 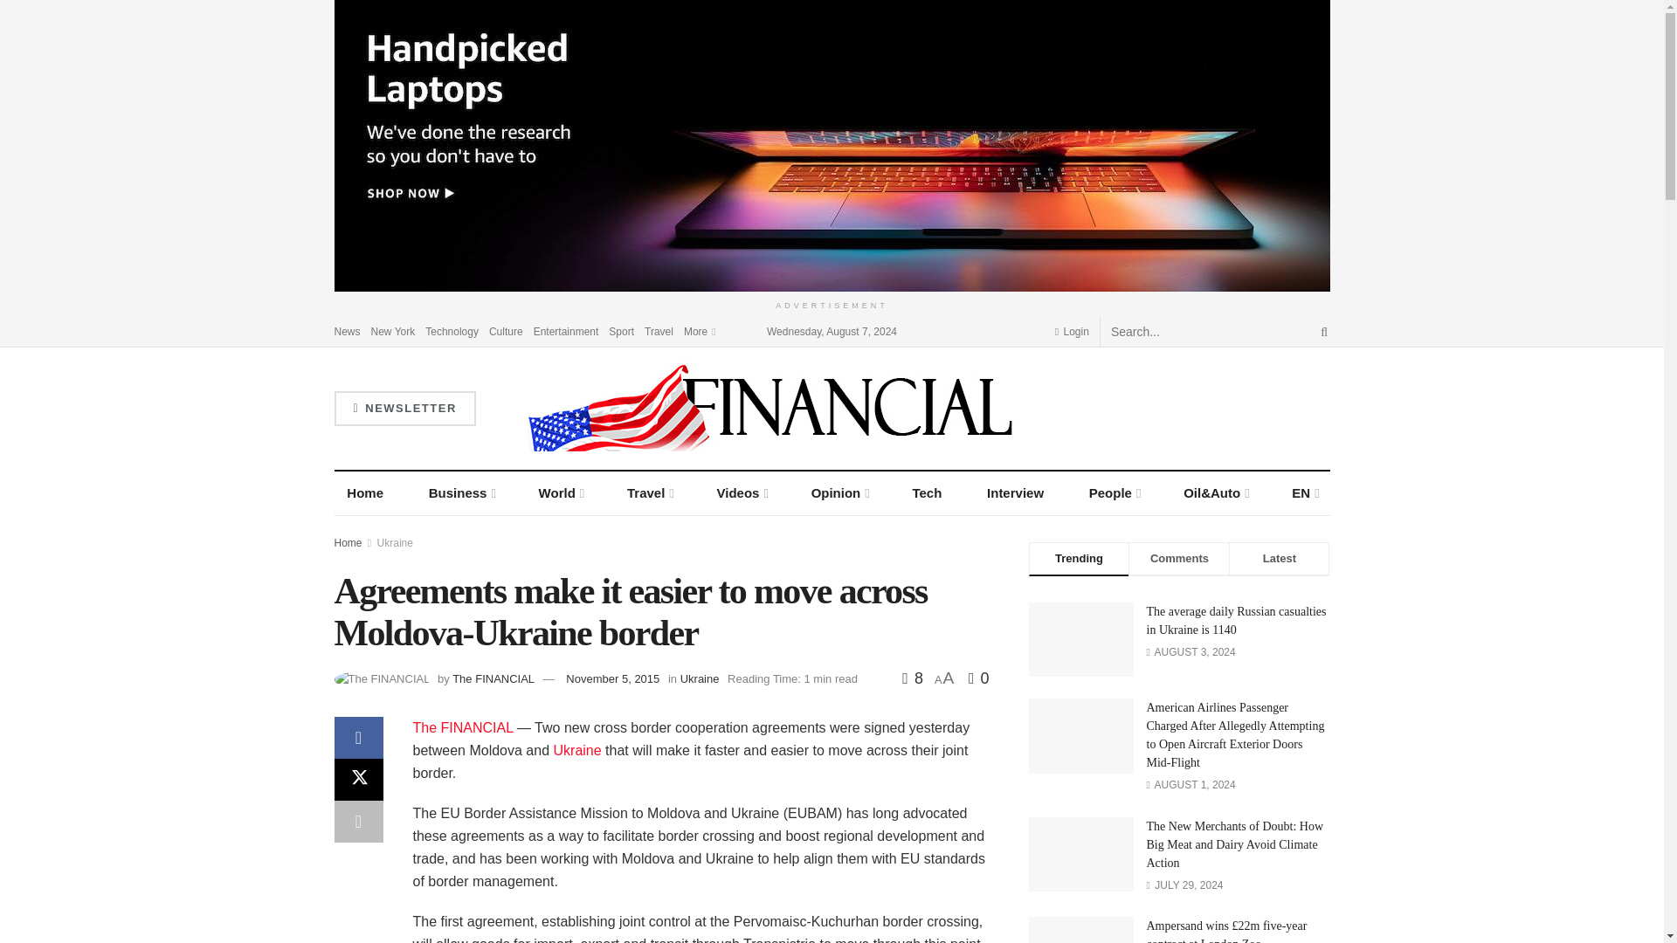 What do you see at coordinates (566, 330) in the screenshot?
I see `Entertainment` at bounding box center [566, 330].